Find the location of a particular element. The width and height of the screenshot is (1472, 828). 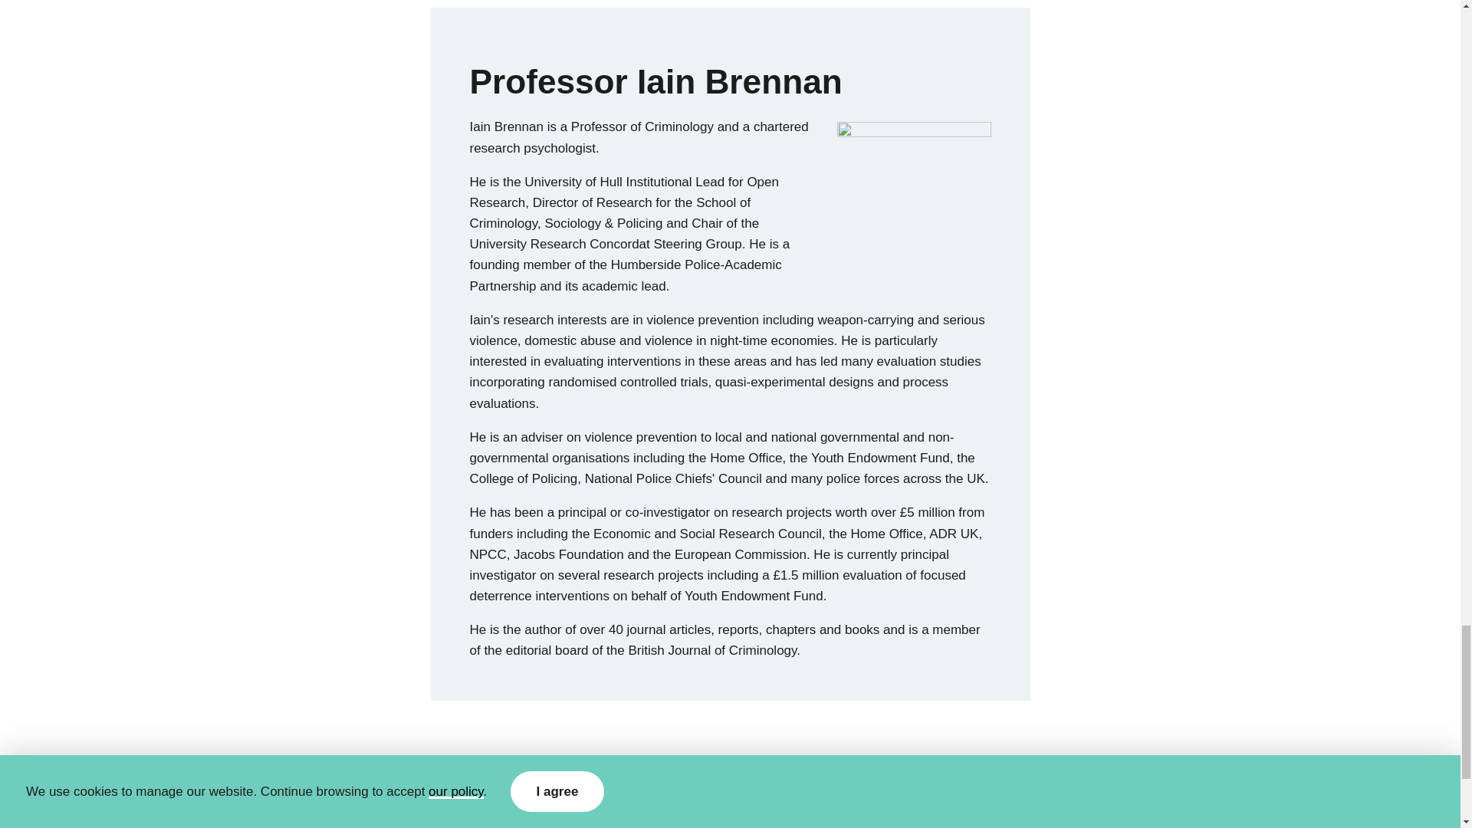

Sitemap is located at coordinates (692, 811).